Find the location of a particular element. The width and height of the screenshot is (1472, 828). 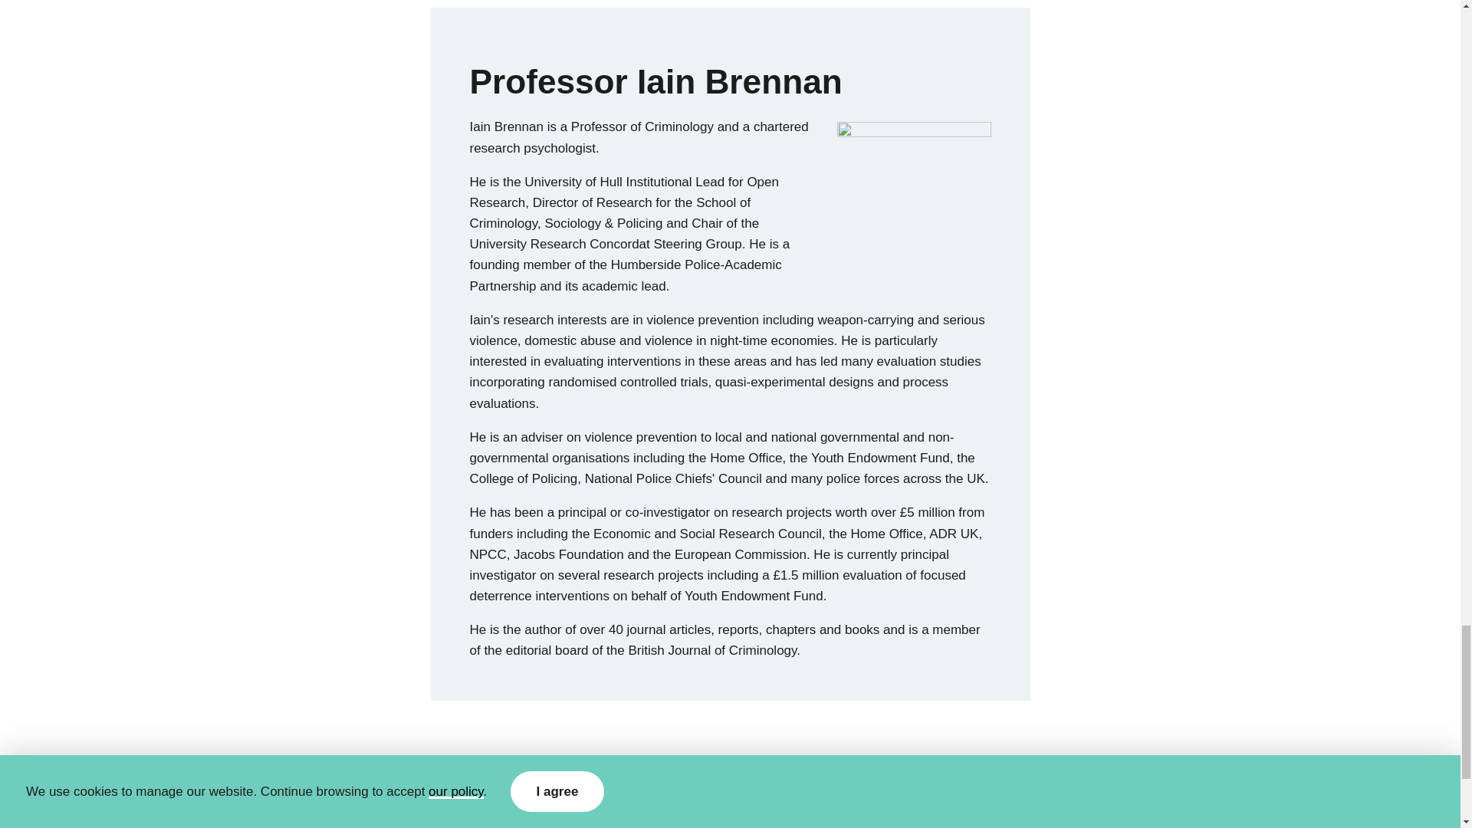

Sitemap is located at coordinates (692, 811).